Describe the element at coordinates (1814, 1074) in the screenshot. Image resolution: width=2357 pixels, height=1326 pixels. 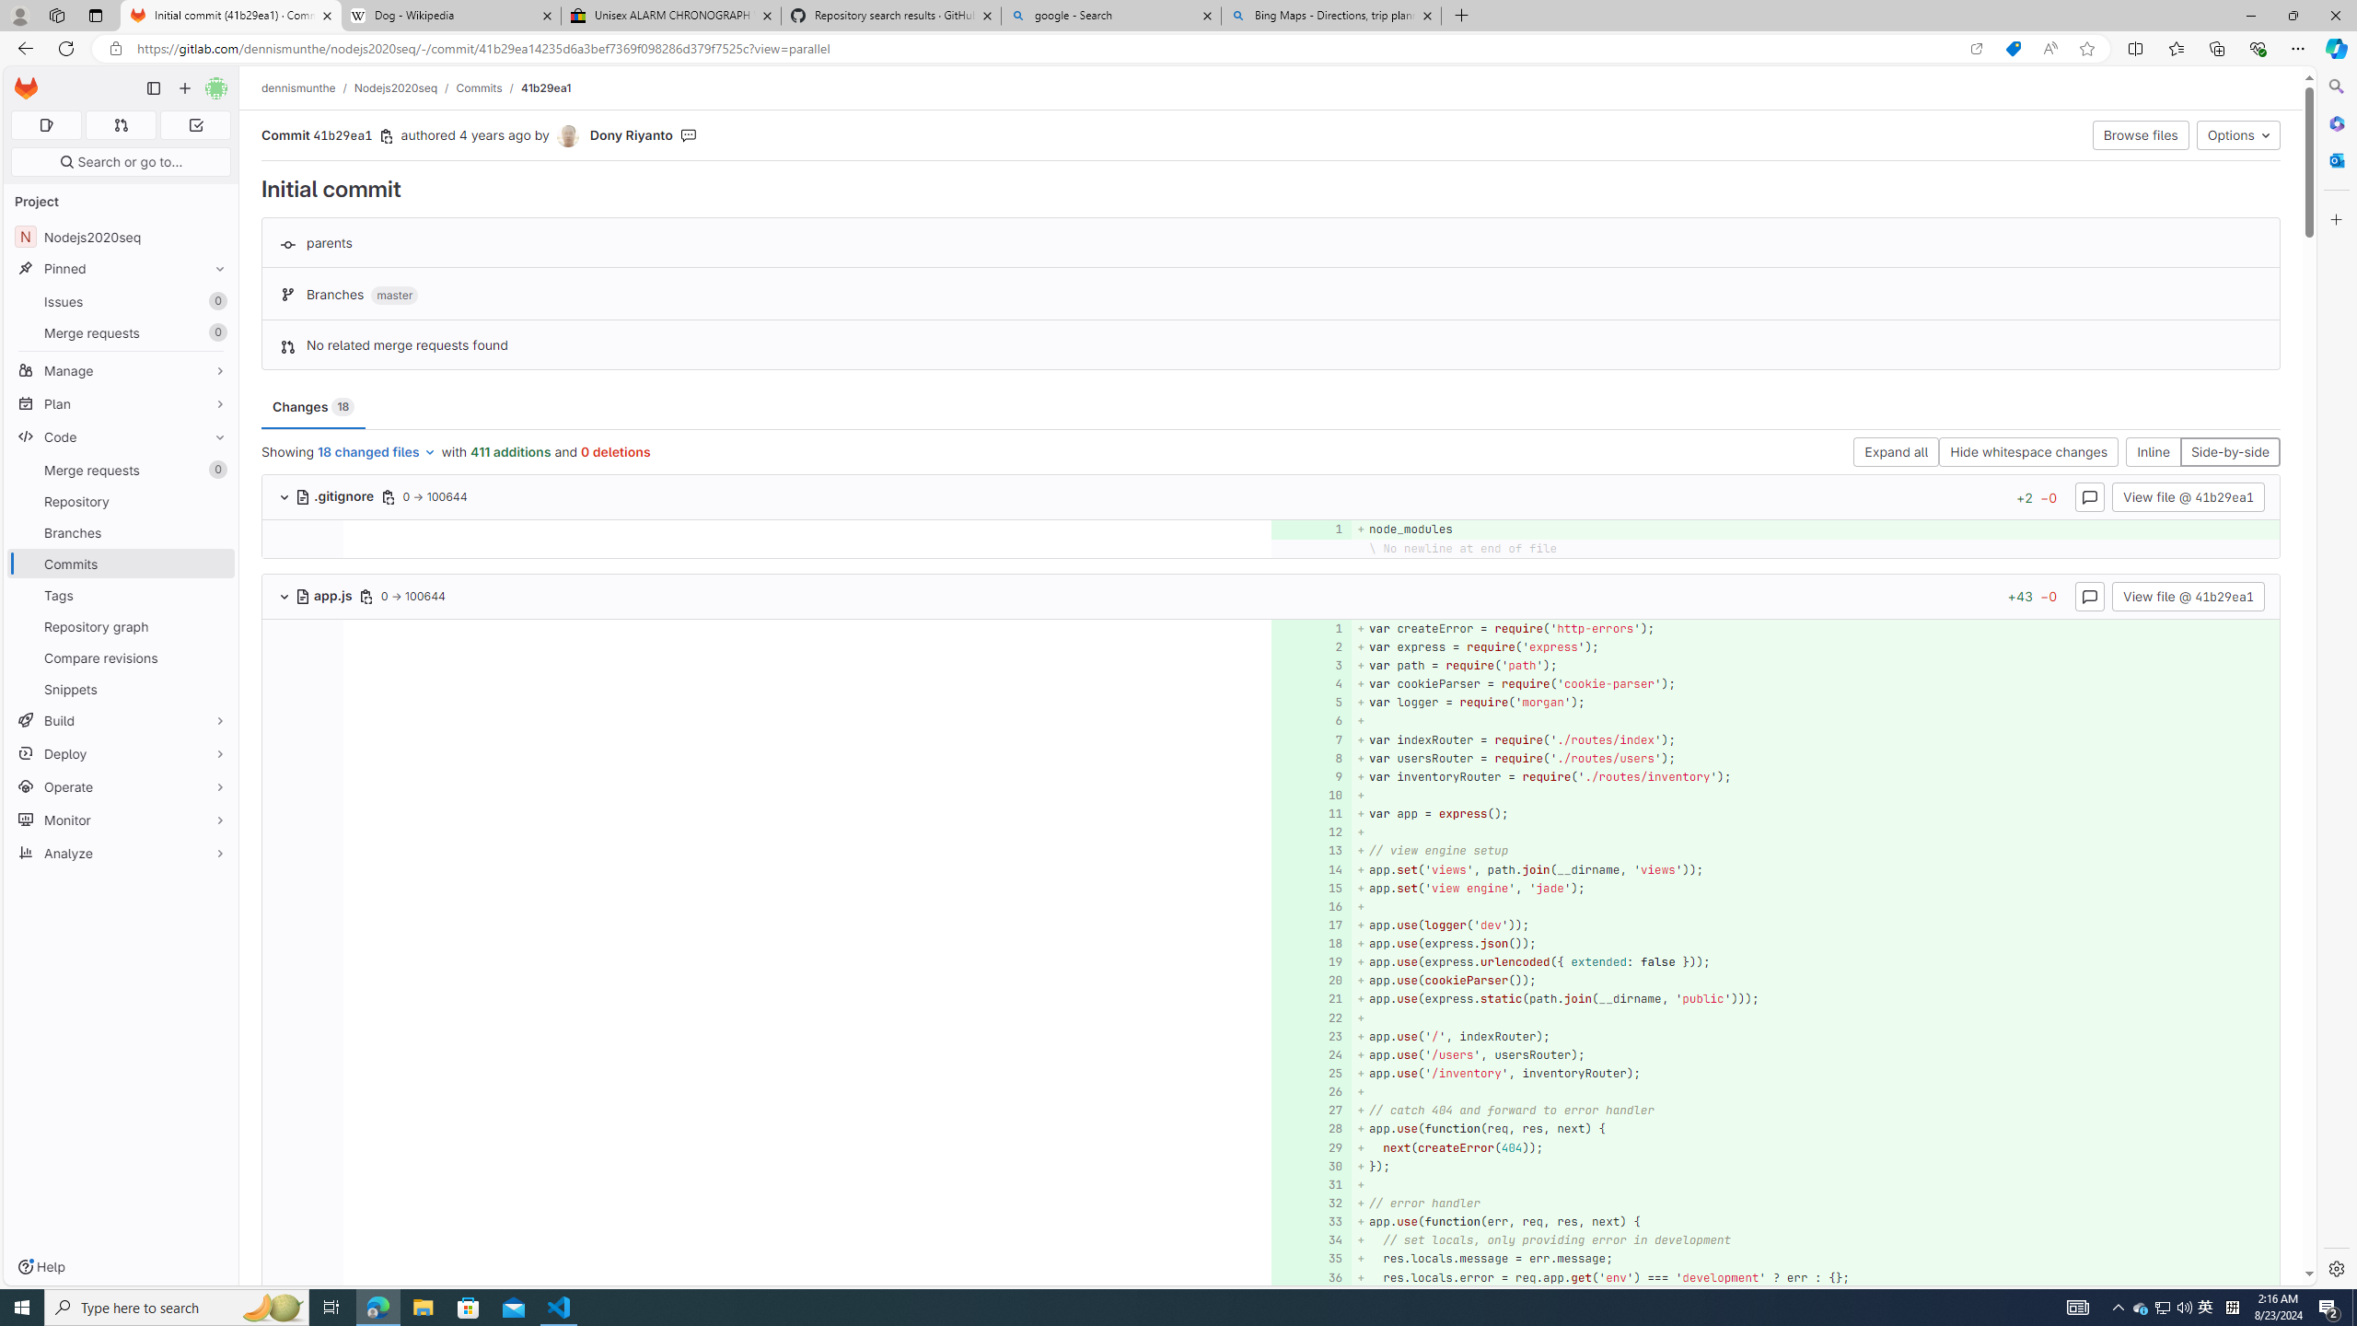
I see `+ app.use('/inventory', inventoryRouter); ` at that location.